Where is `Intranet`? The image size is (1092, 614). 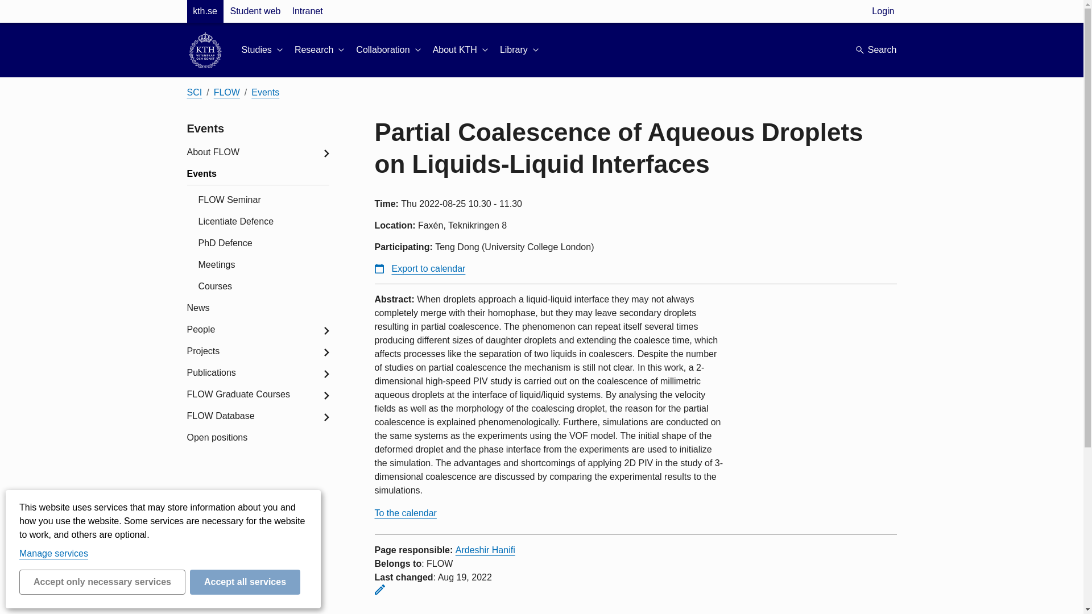 Intranet is located at coordinates (307, 11).